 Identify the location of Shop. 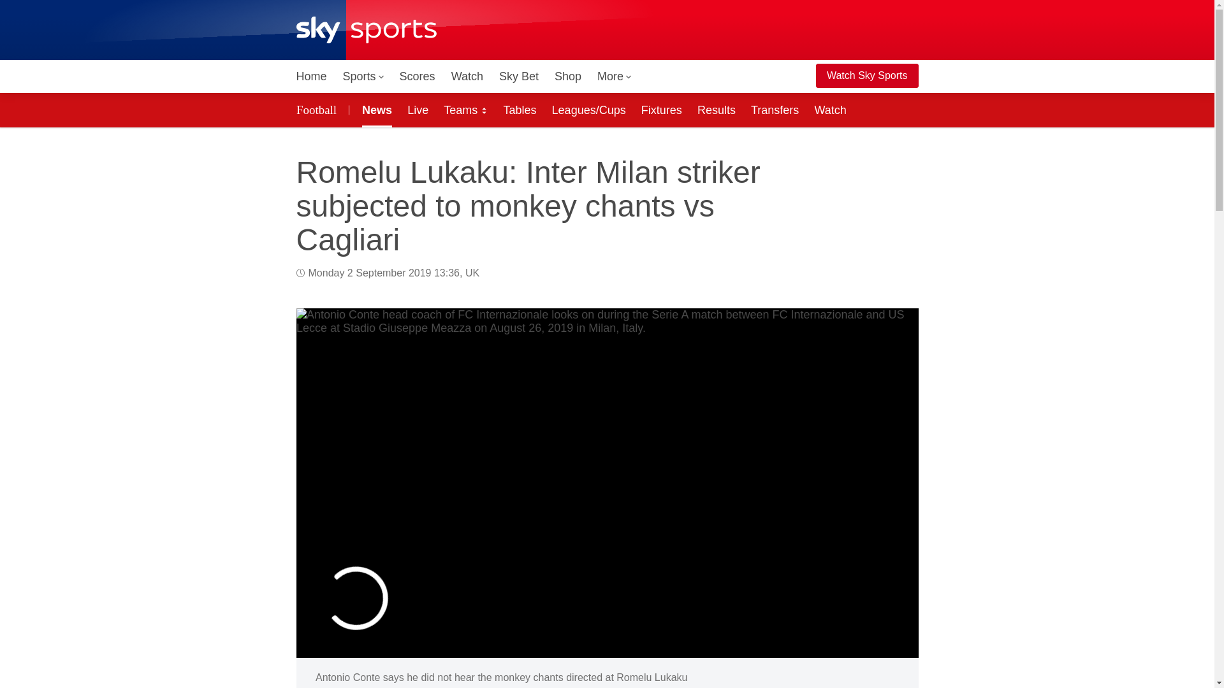
(567, 76).